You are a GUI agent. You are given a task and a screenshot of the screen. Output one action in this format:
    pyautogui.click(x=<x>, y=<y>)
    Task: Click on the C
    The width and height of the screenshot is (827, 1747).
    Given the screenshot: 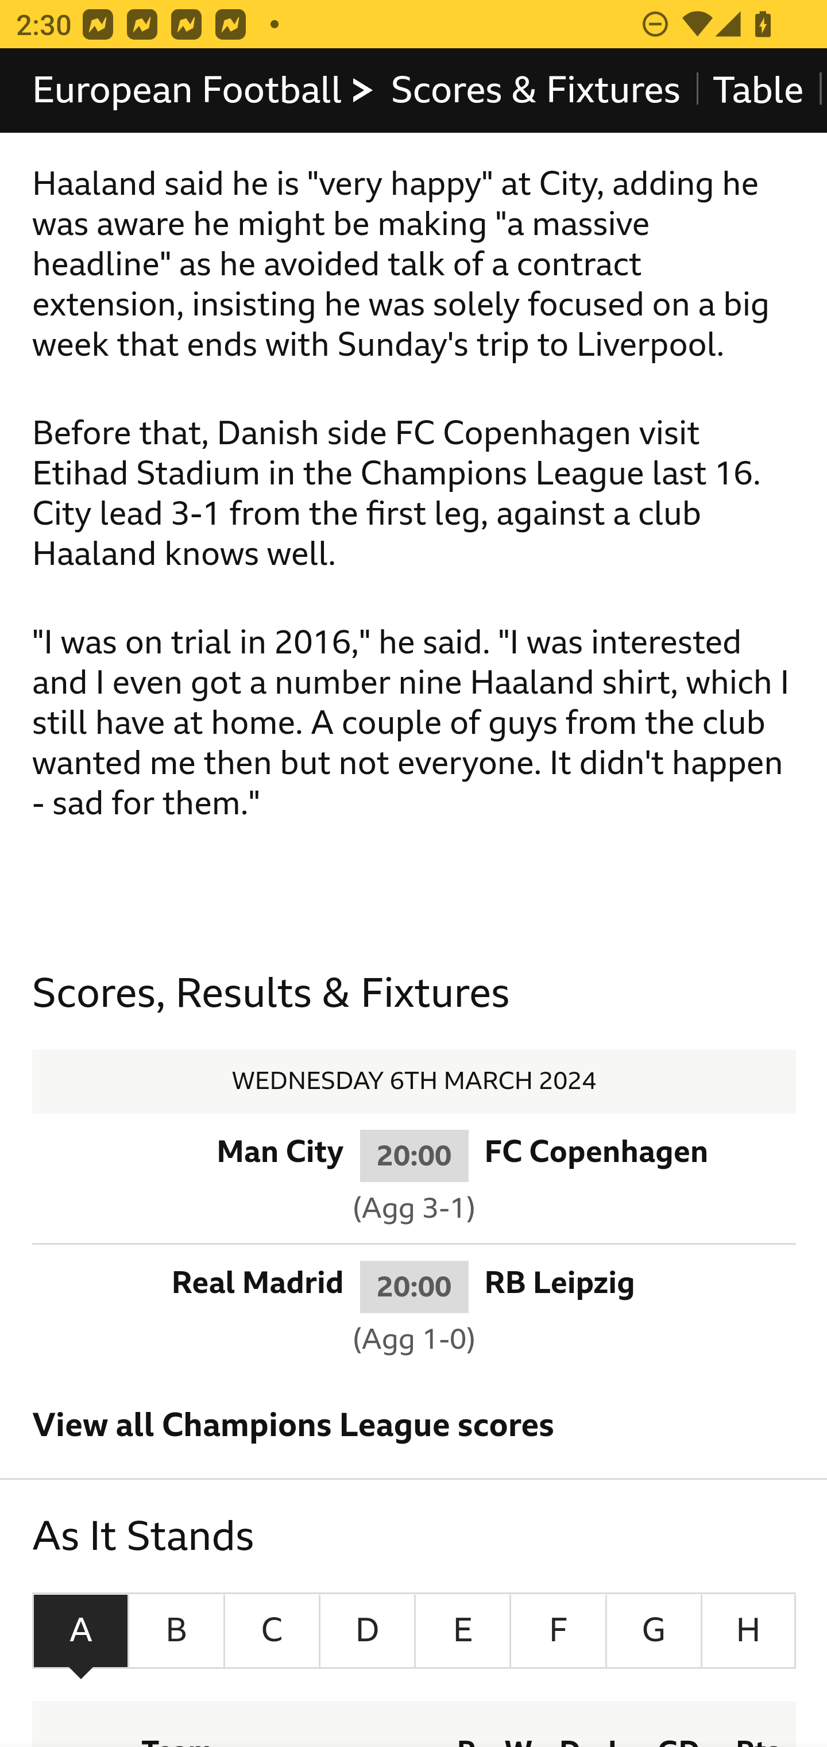 What is the action you would take?
    pyautogui.click(x=272, y=1631)
    